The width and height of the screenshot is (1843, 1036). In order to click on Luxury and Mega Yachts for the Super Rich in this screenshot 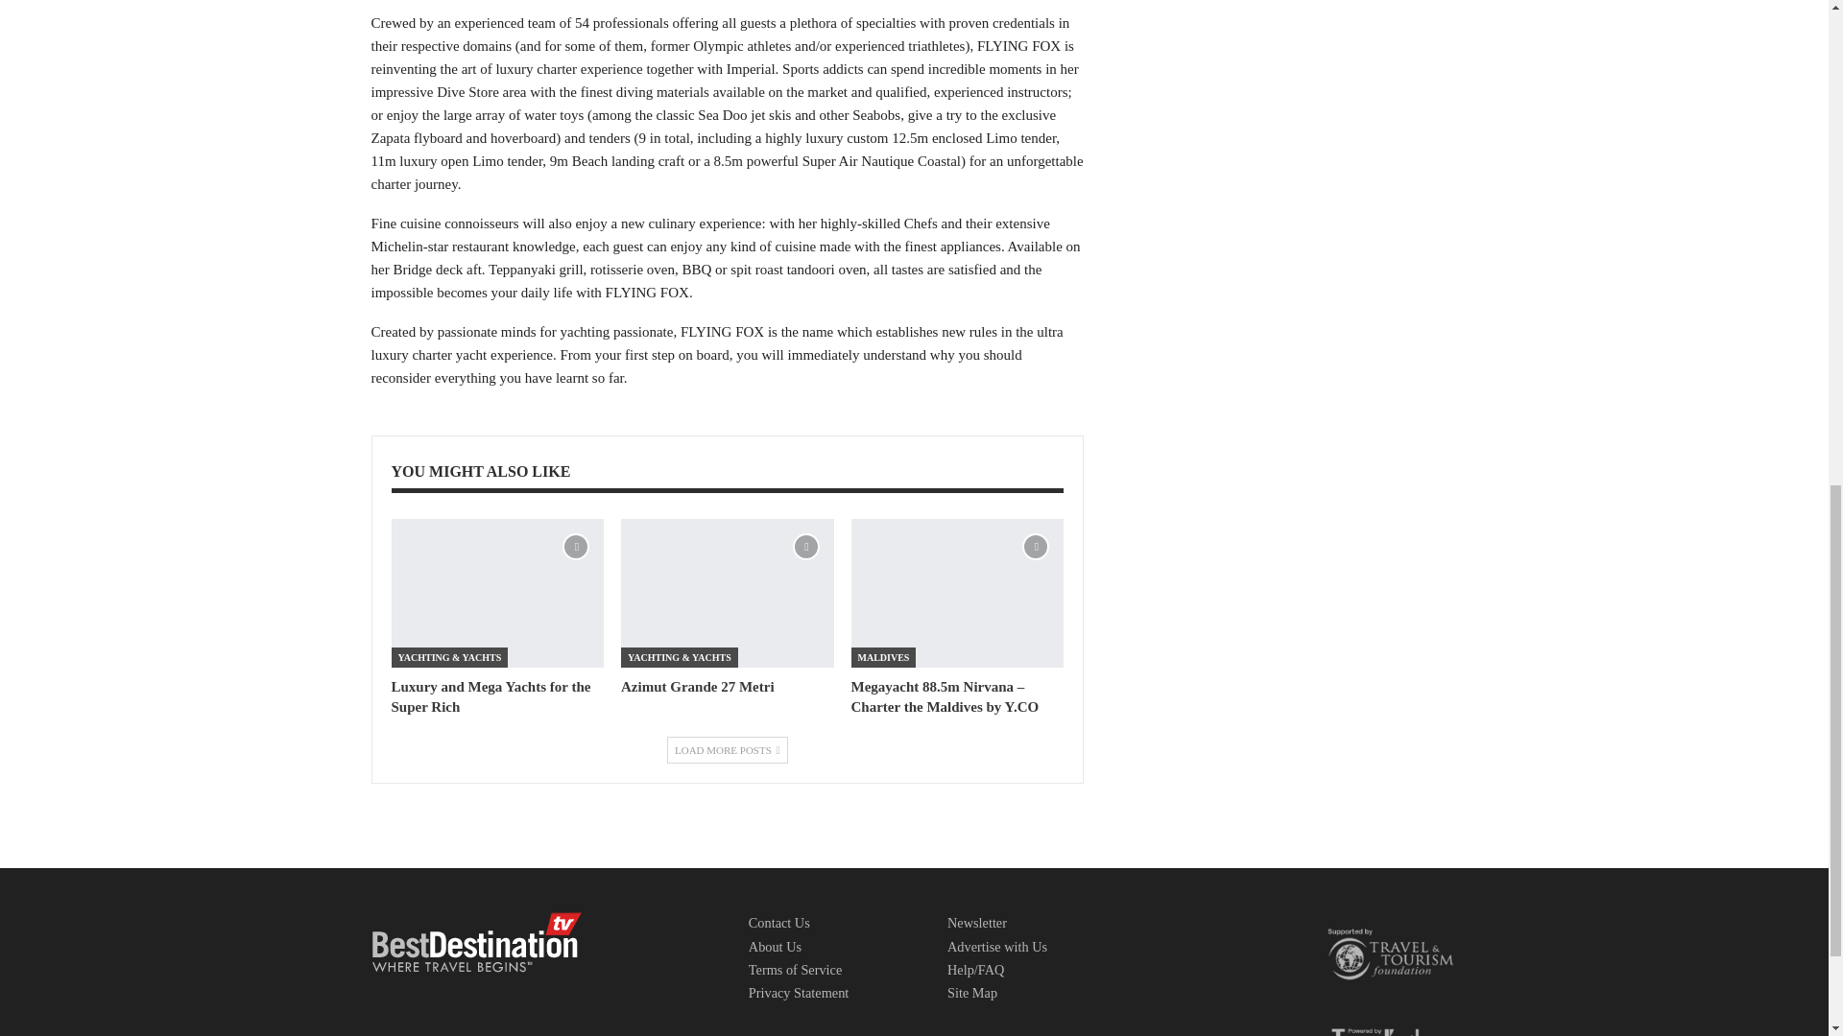, I will do `click(491, 696)`.